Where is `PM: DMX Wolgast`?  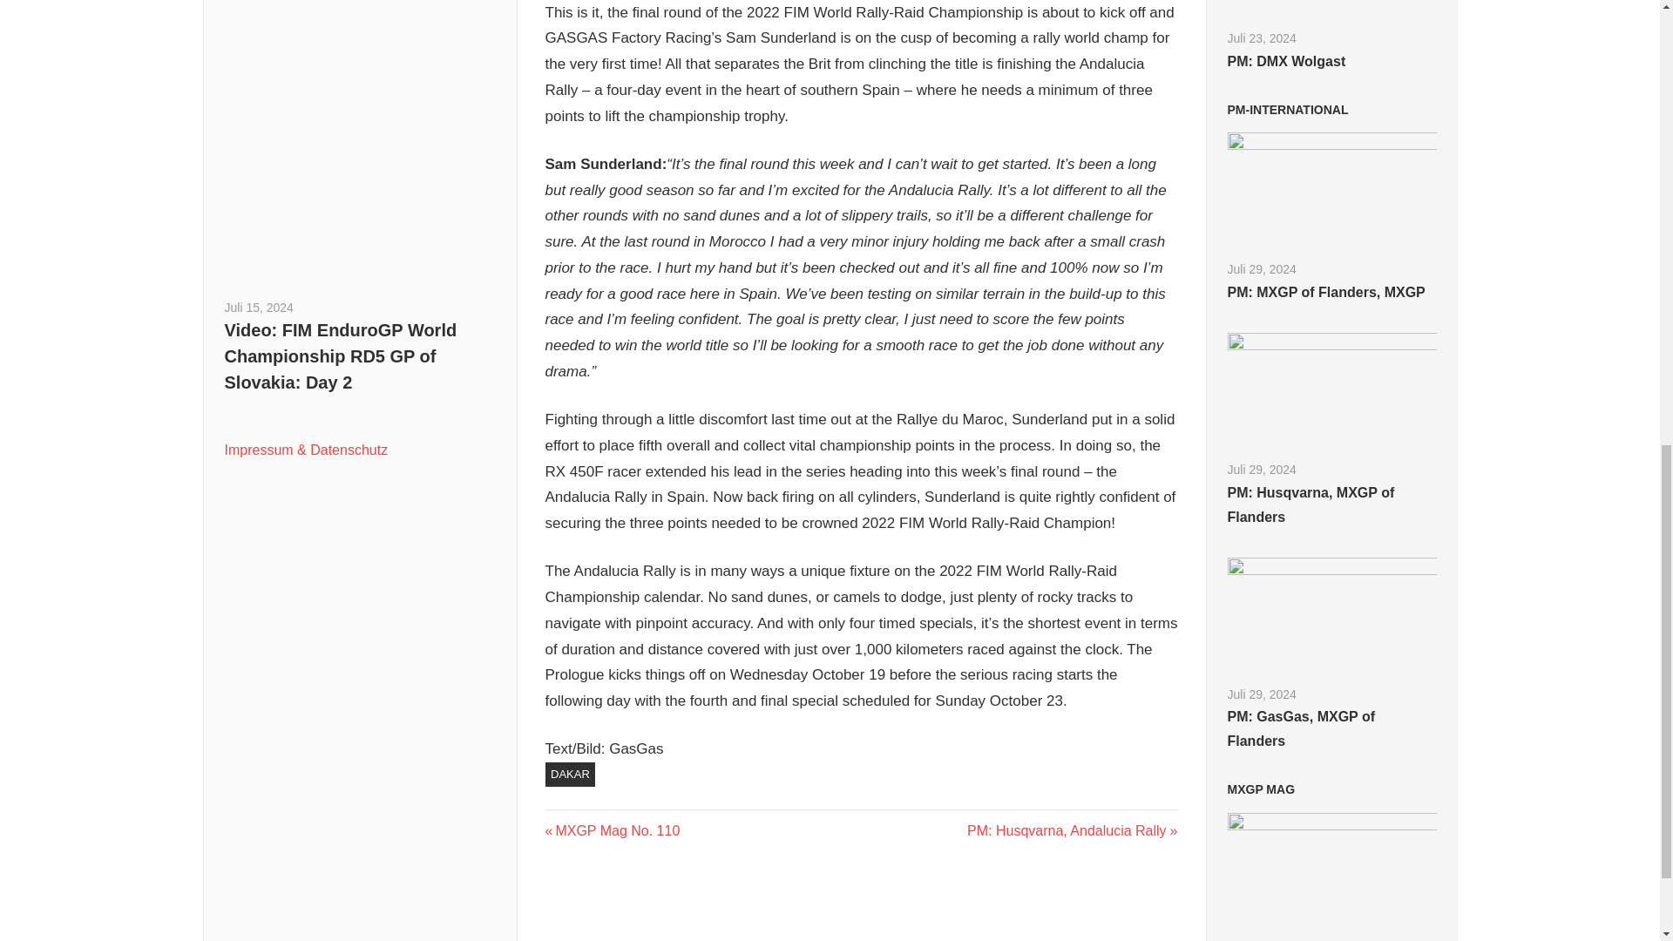
PM: DMX Wolgast is located at coordinates (1260, 37).